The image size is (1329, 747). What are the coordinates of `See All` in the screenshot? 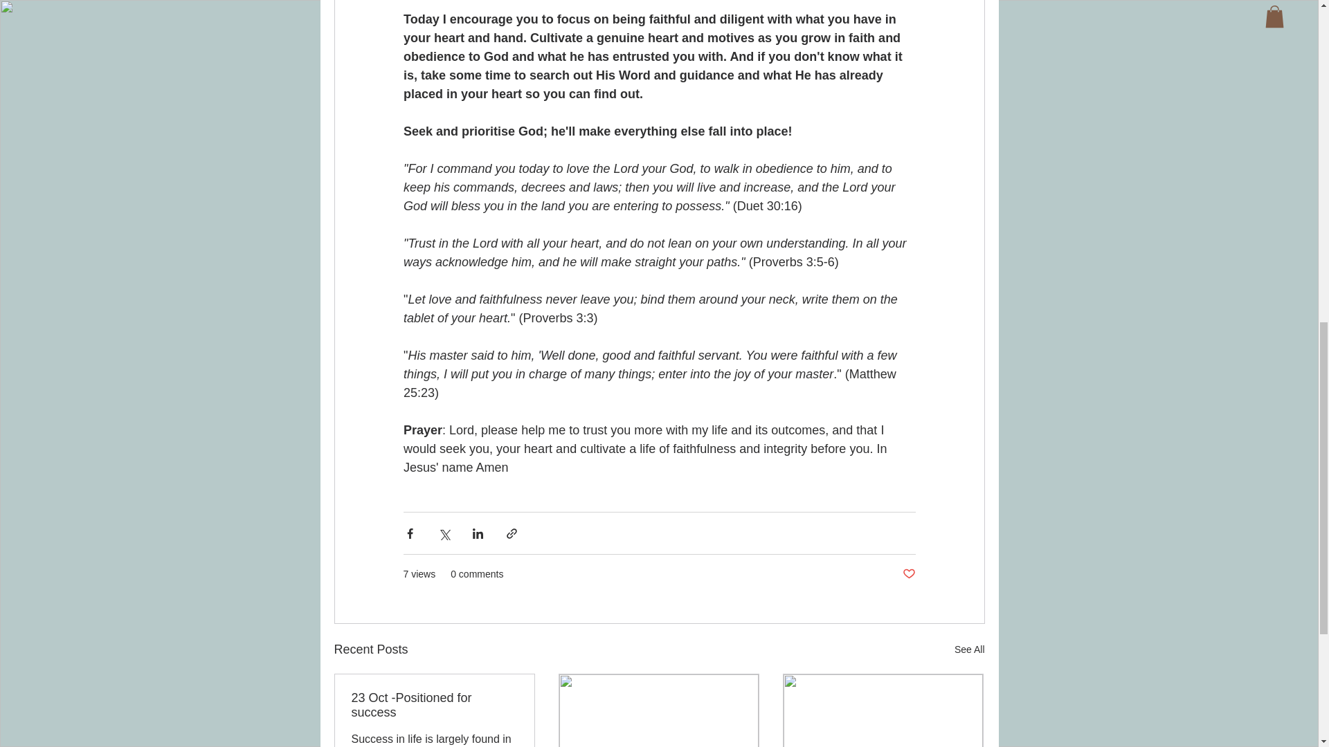 It's located at (969, 649).